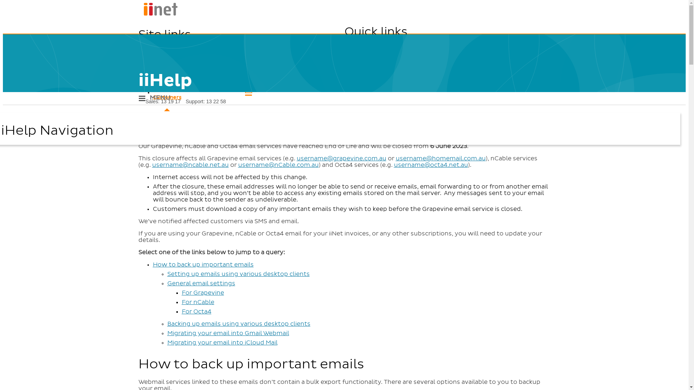 The height and width of the screenshot is (390, 694). What do you see at coordinates (158, 14) in the screenshot?
I see `Home` at bounding box center [158, 14].